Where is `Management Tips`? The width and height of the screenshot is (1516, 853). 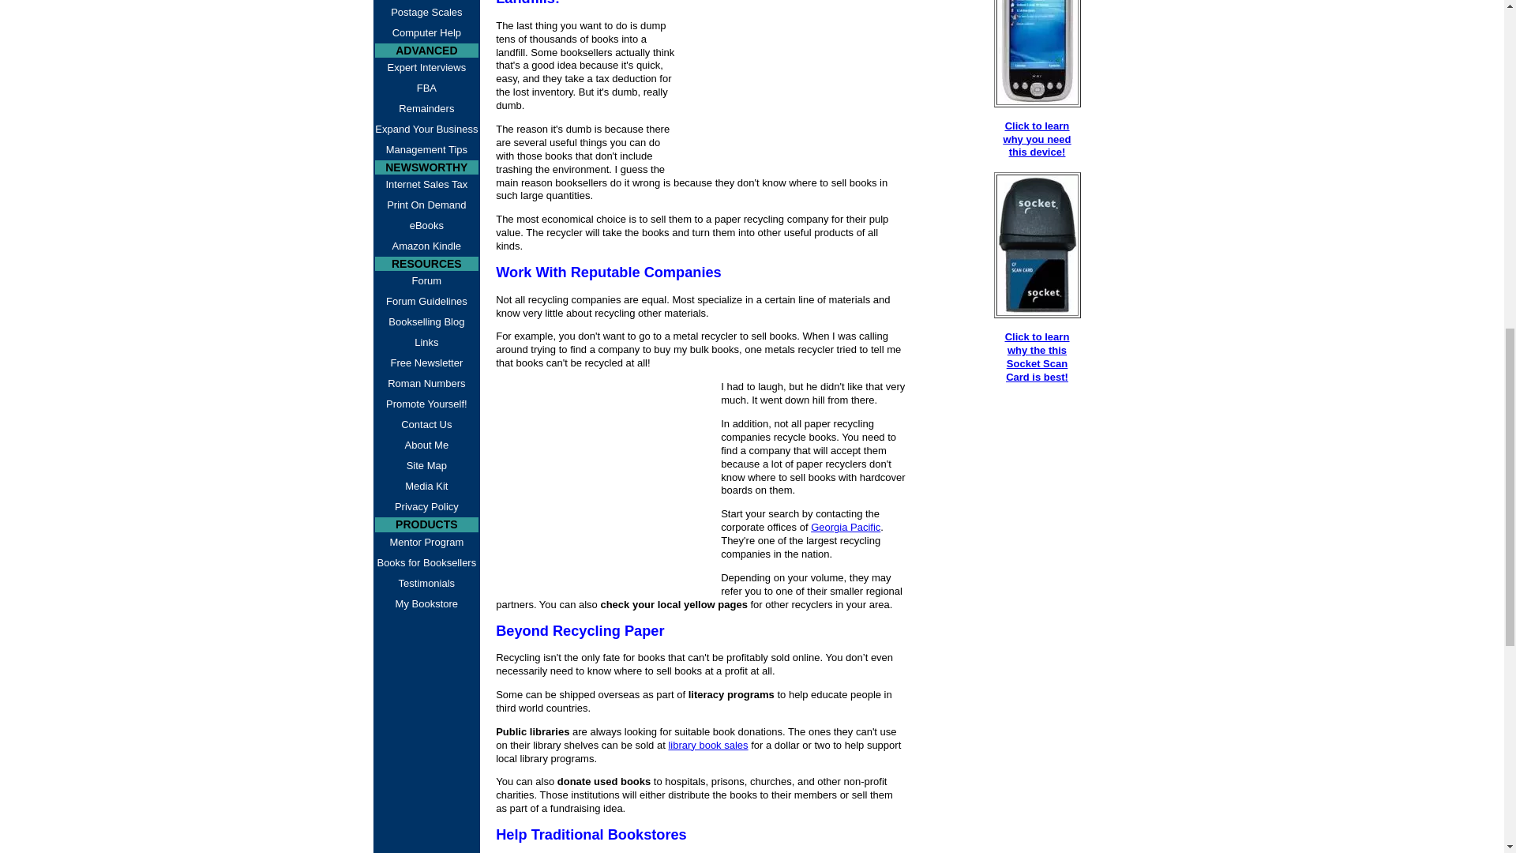 Management Tips is located at coordinates (426, 150).